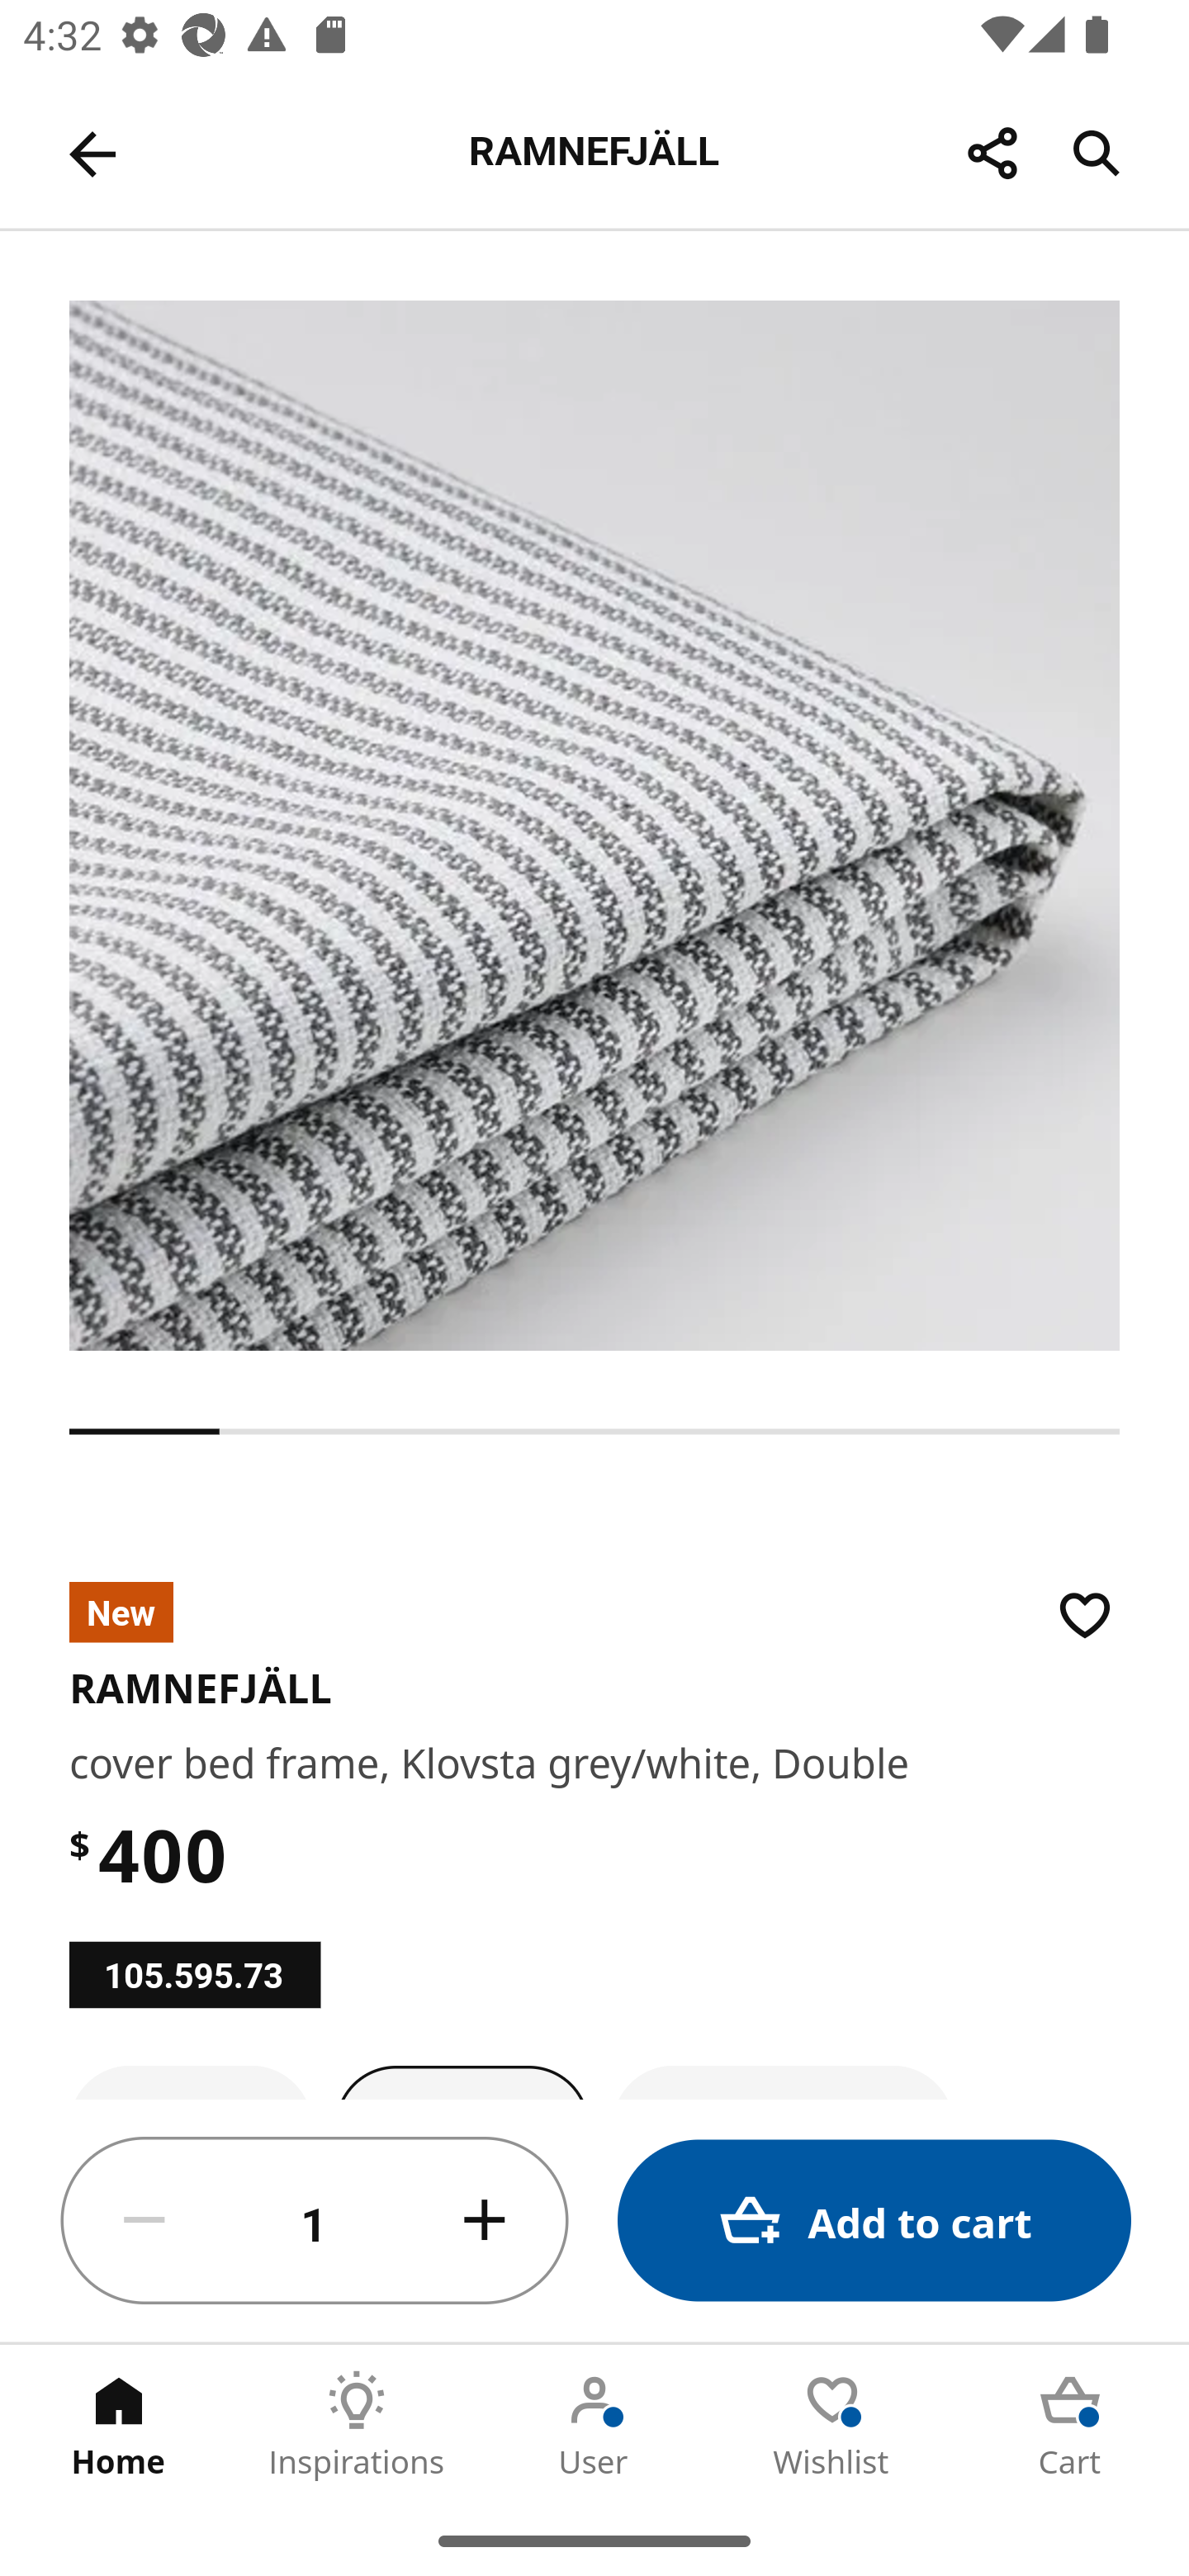  Describe the element at coordinates (874, 2221) in the screenshot. I see `Add to cart` at that location.